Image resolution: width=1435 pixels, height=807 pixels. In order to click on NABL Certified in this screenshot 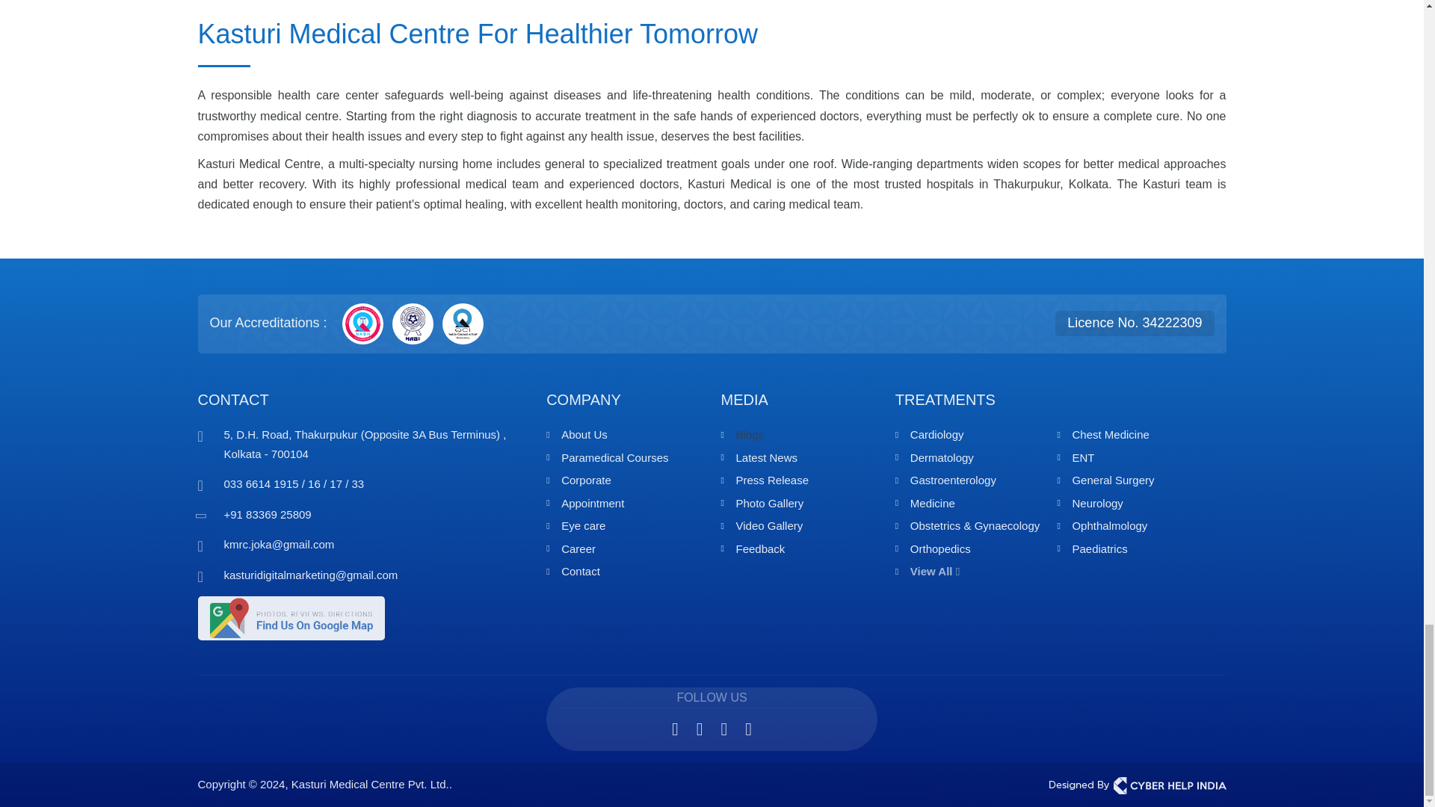, I will do `click(413, 324)`.